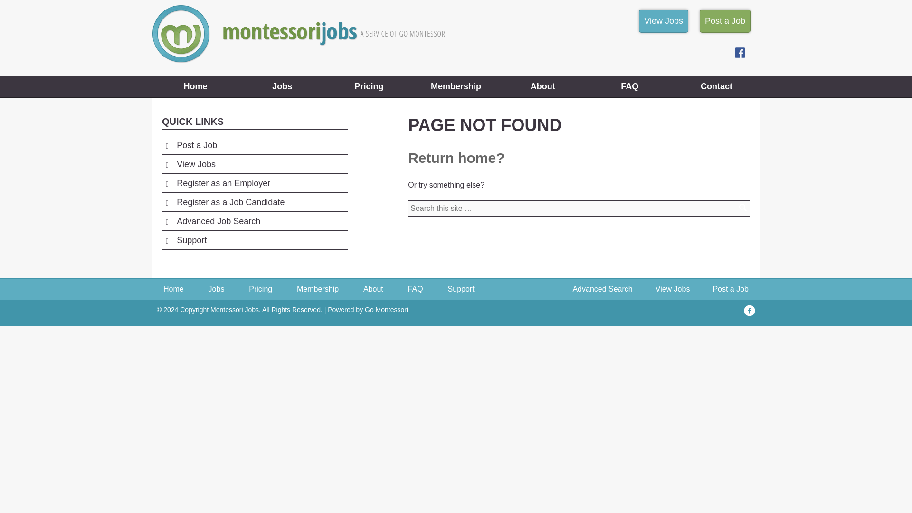  Describe the element at coordinates (456, 86) in the screenshot. I see `Membership` at that location.